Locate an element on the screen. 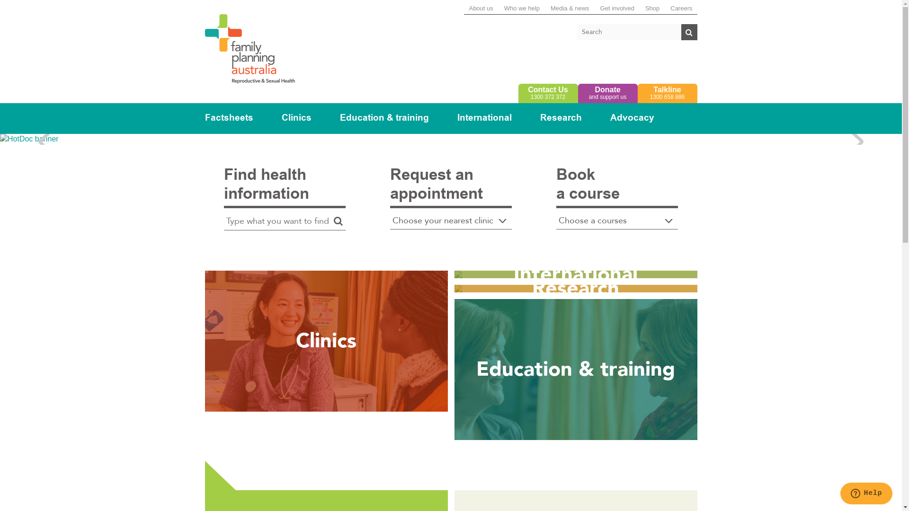  Who we help is located at coordinates (522, 9).